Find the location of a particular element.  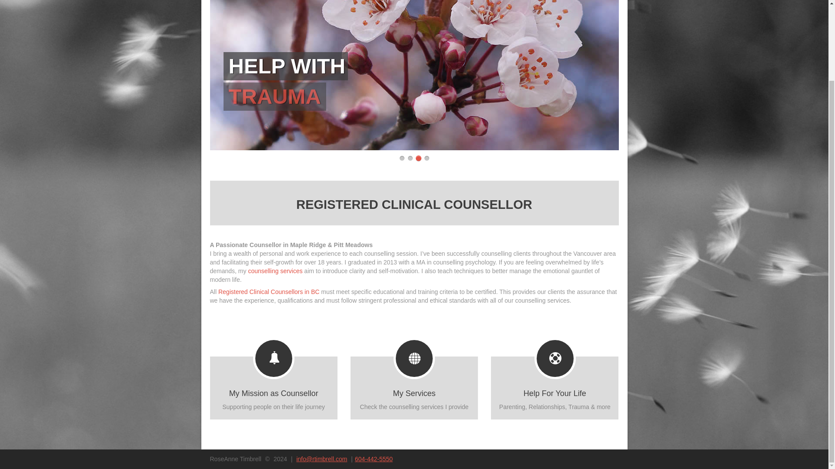

Registered Clinical Counsellors in BC is located at coordinates (269, 292).